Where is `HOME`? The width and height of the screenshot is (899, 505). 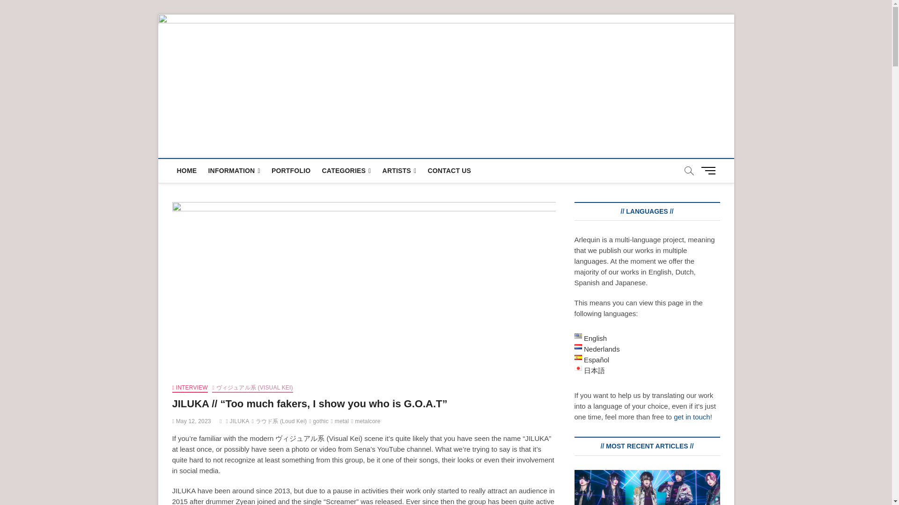 HOME is located at coordinates (187, 170).